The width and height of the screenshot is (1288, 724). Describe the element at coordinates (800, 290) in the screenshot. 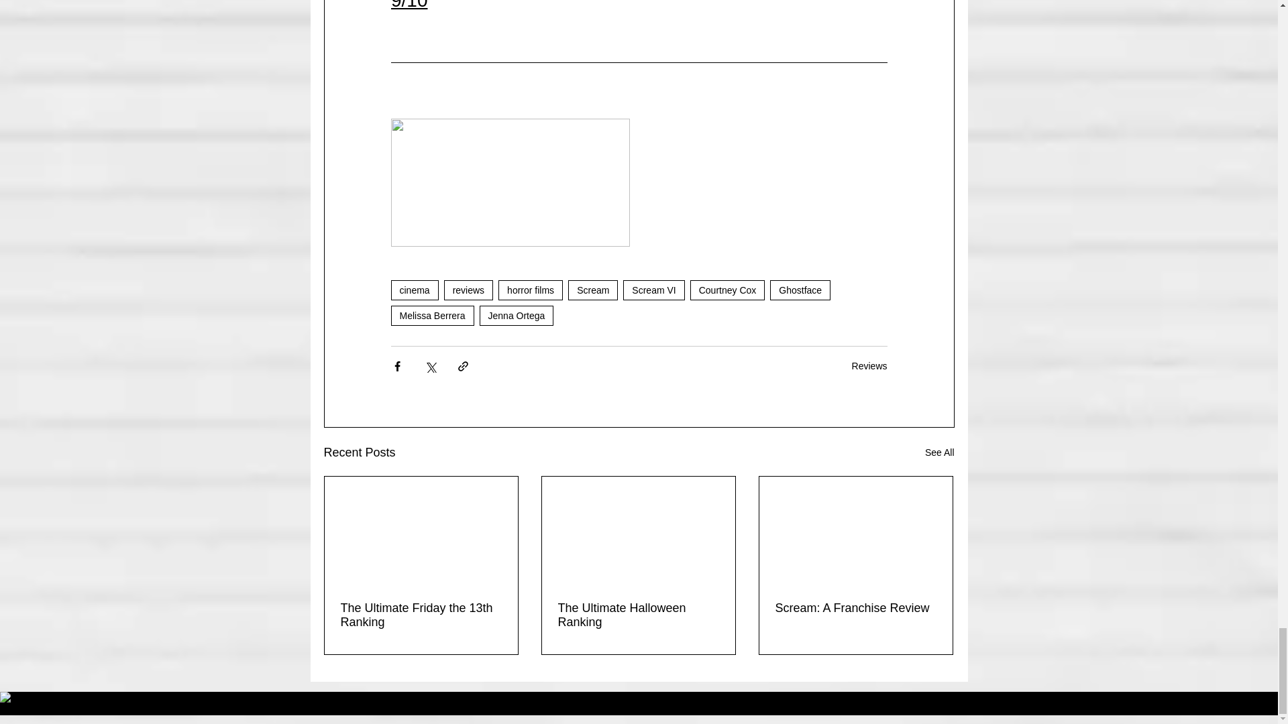

I see `Ghostface` at that location.